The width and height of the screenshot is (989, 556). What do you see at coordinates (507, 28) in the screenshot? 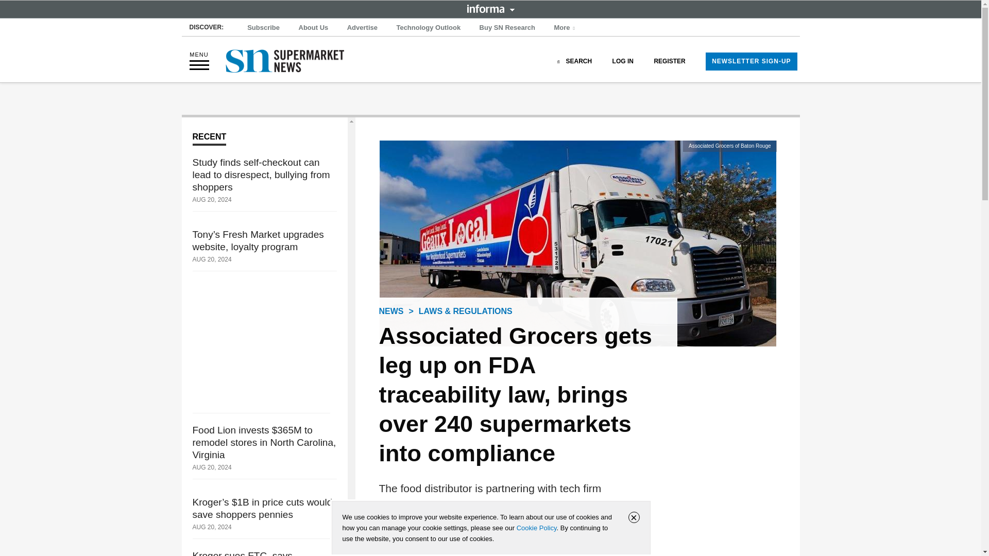
I see `Buy SN Research` at bounding box center [507, 28].